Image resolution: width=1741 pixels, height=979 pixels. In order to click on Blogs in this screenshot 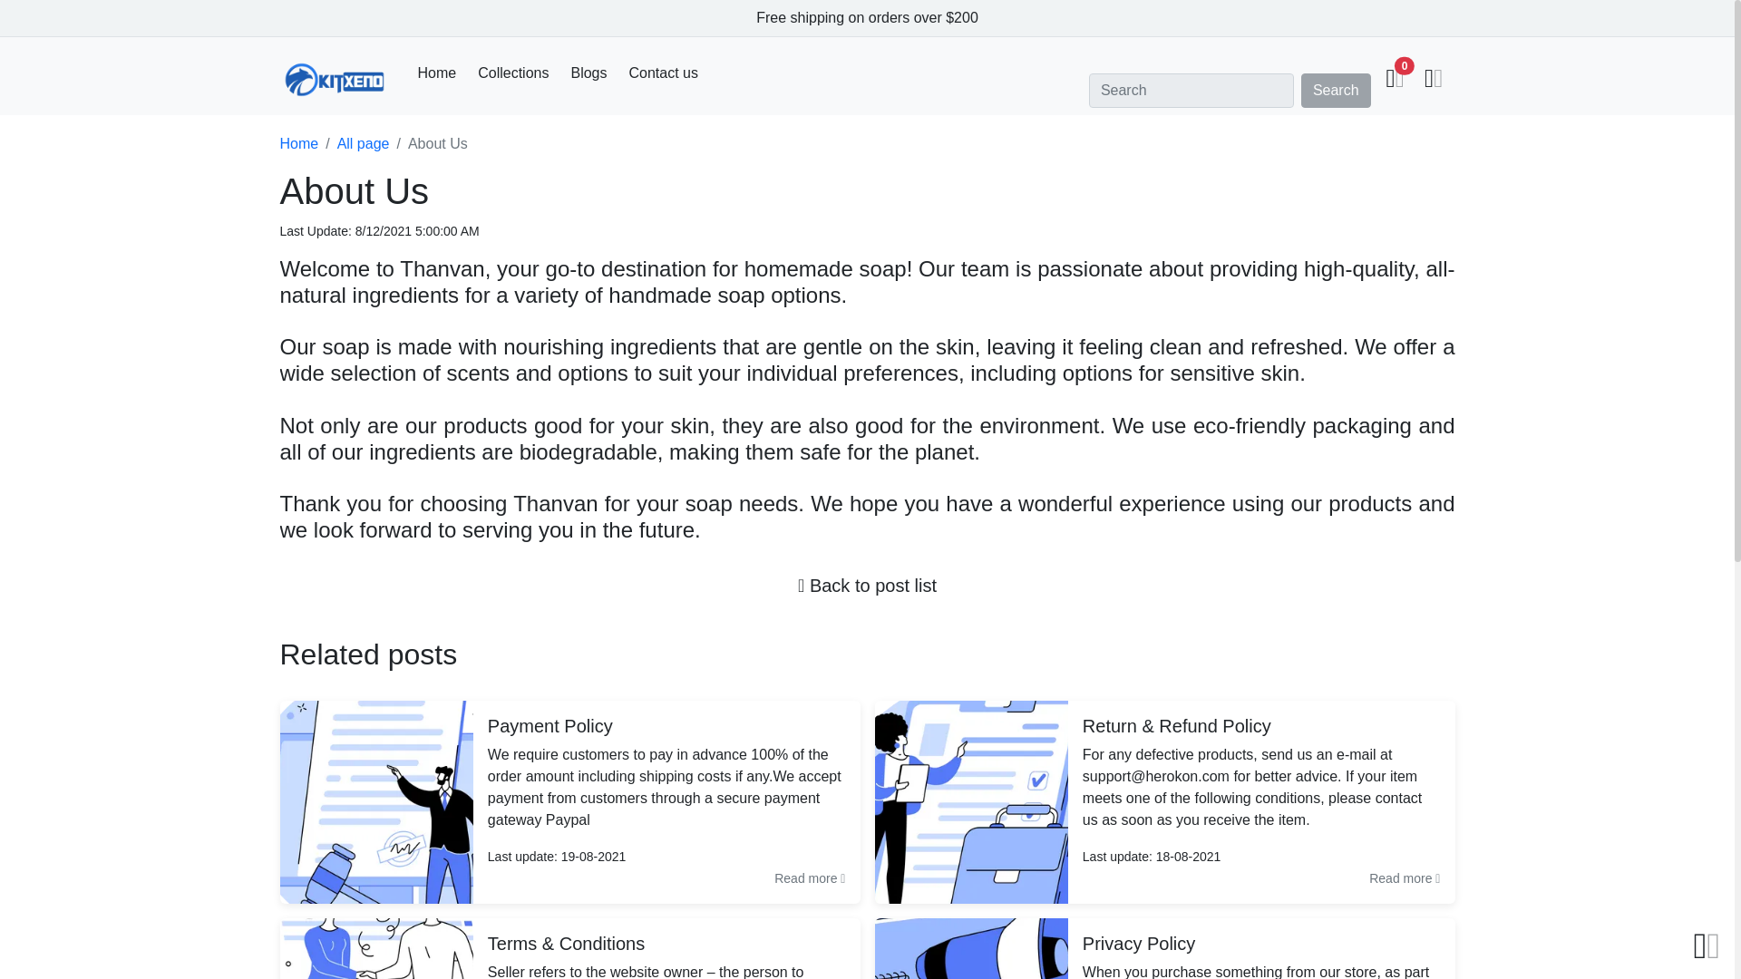, I will do `click(588, 73)`.